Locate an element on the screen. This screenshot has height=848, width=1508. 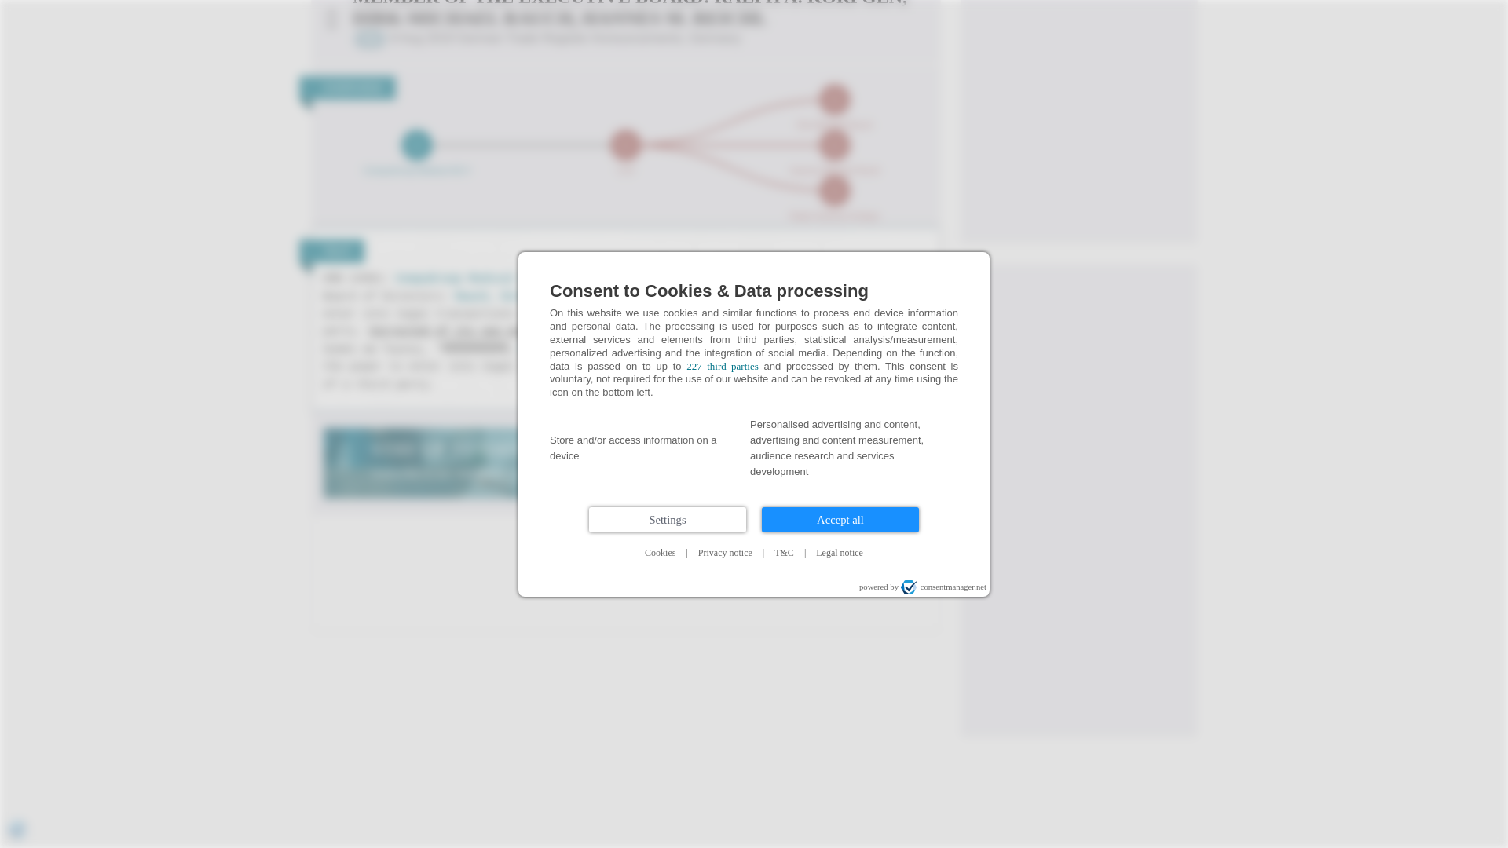
Purpose is located at coordinates (754, 93).